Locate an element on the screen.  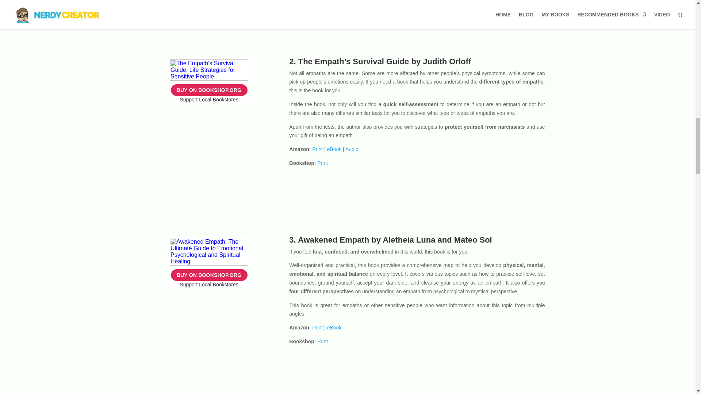
Print is located at coordinates (317, 328).